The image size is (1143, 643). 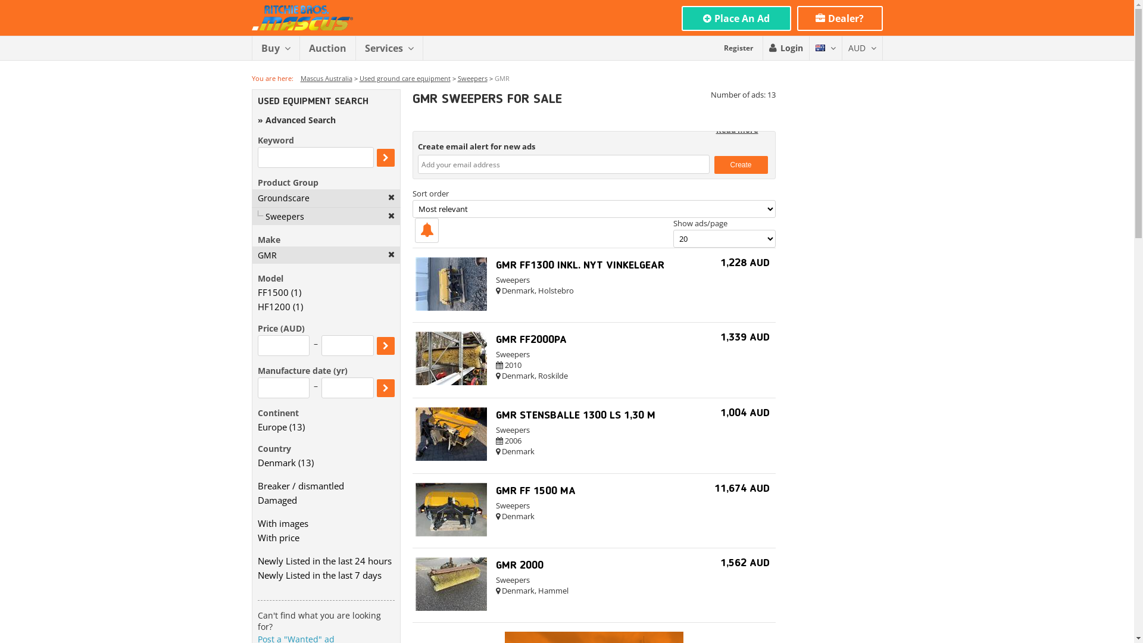 I want to click on Services, so click(x=389, y=48).